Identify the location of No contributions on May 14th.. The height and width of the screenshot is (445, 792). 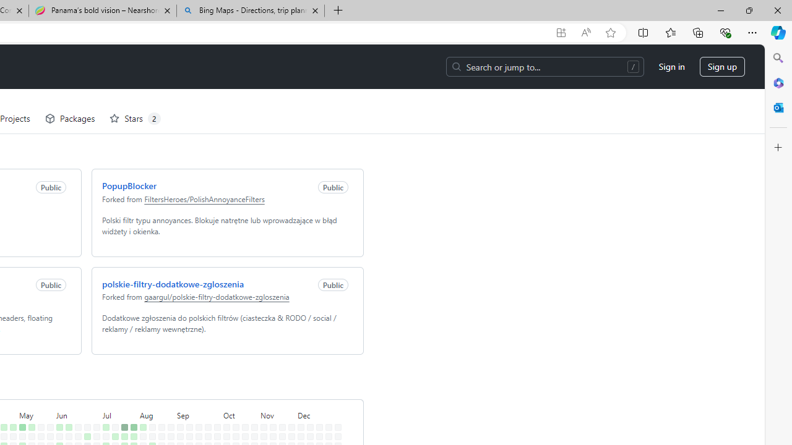
(29, 401).